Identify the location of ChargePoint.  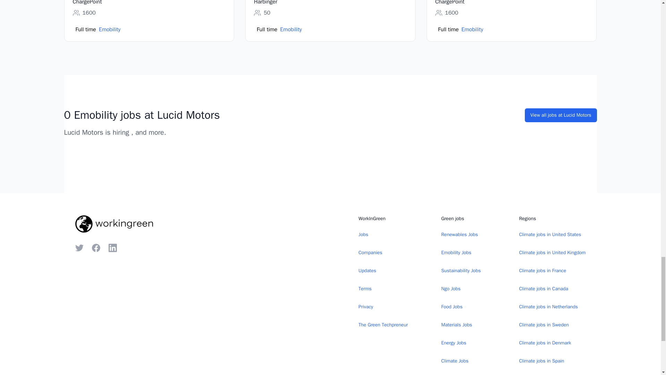
(87, 3).